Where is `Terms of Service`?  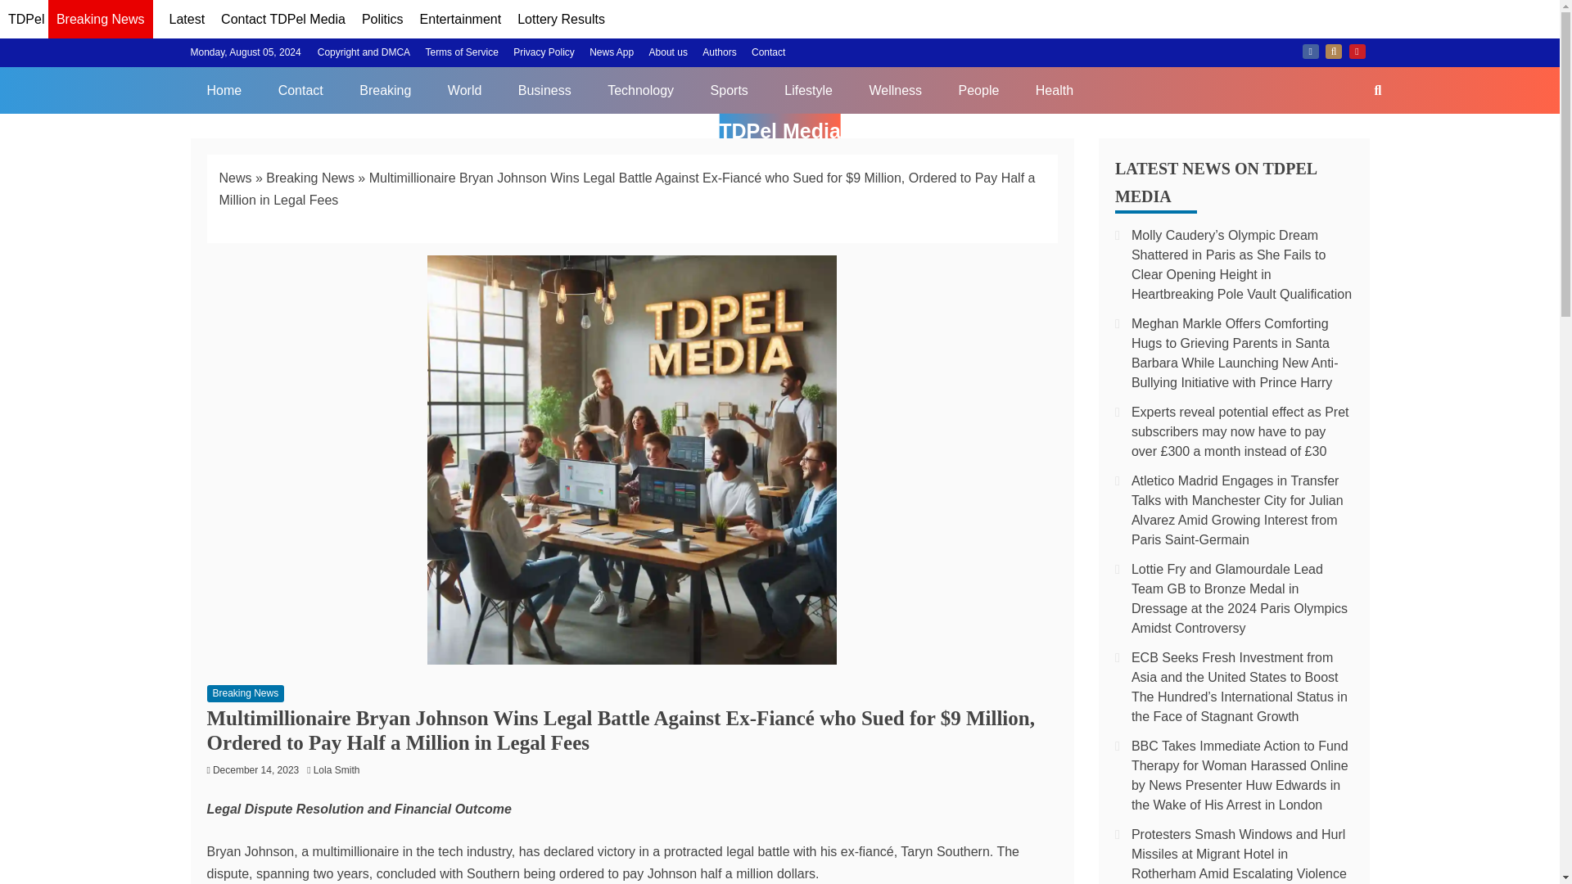 Terms of Service is located at coordinates (461, 52).